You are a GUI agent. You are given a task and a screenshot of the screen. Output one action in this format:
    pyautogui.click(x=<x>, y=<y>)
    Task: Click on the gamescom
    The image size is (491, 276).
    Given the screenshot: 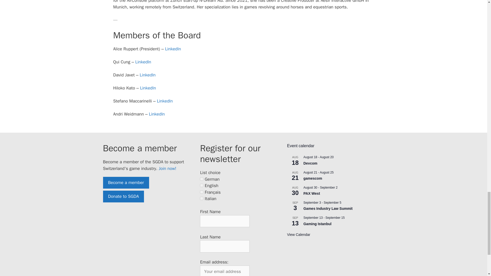 What is the action you would take?
    pyautogui.click(x=313, y=178)
    